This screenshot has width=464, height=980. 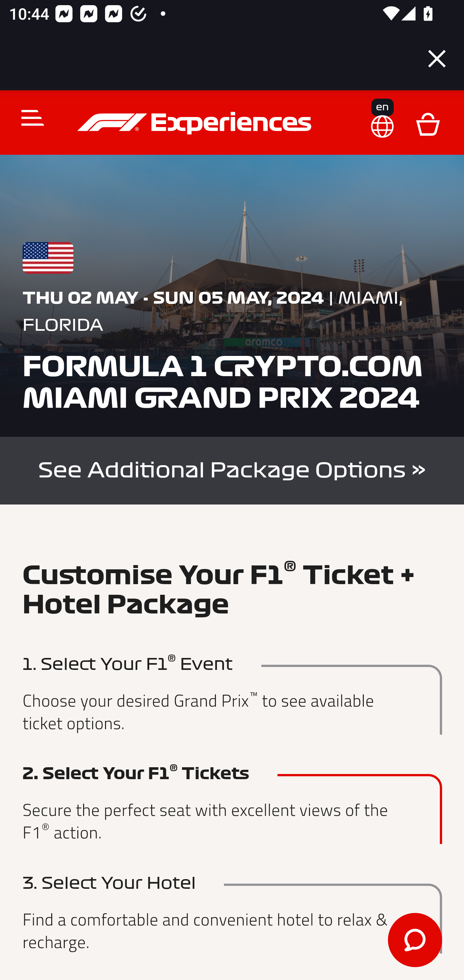 I want to click on Toggle navigation C, so click(x=27, y=117).